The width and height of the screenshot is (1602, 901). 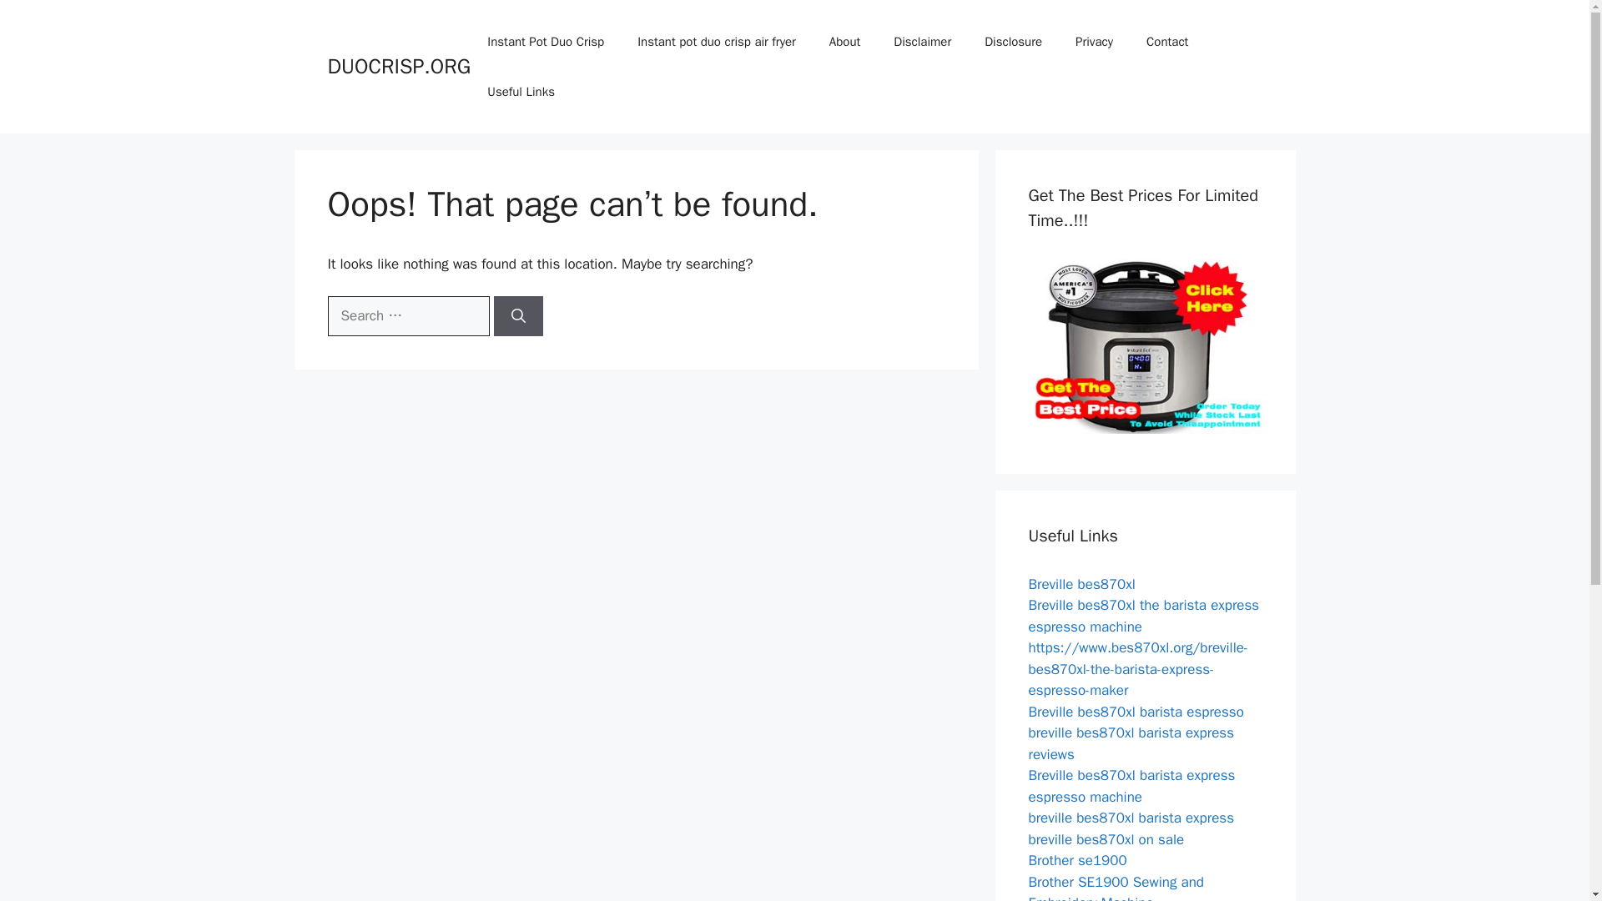 What do you see at coordinates (1131, 818) in the screenshot?
I see `breville bes870xl barista express` at bounding box center [1131, 818].